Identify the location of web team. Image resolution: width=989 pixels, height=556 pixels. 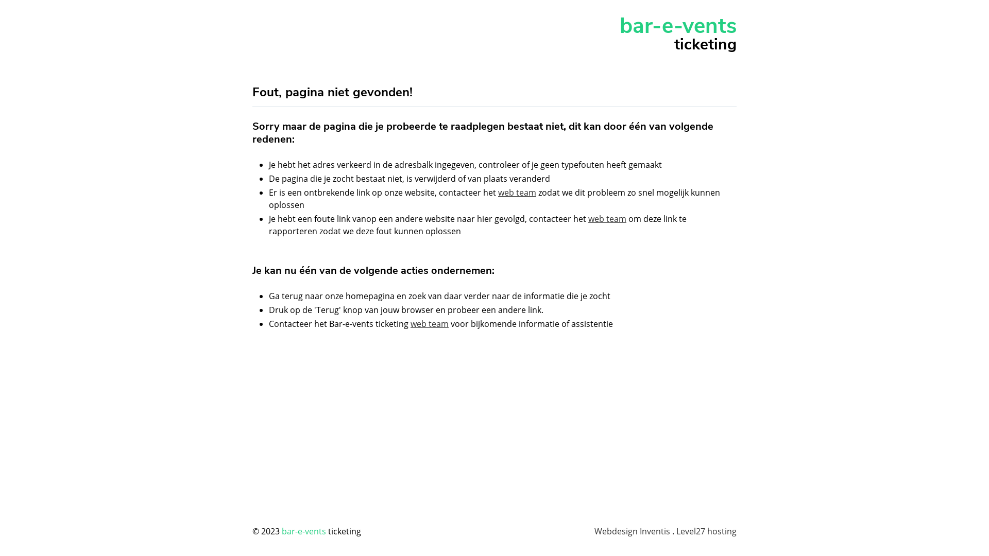
(517, 193).